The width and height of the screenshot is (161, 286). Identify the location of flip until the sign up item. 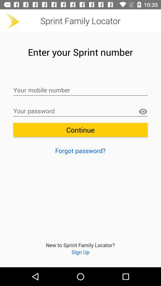
(80, 252).